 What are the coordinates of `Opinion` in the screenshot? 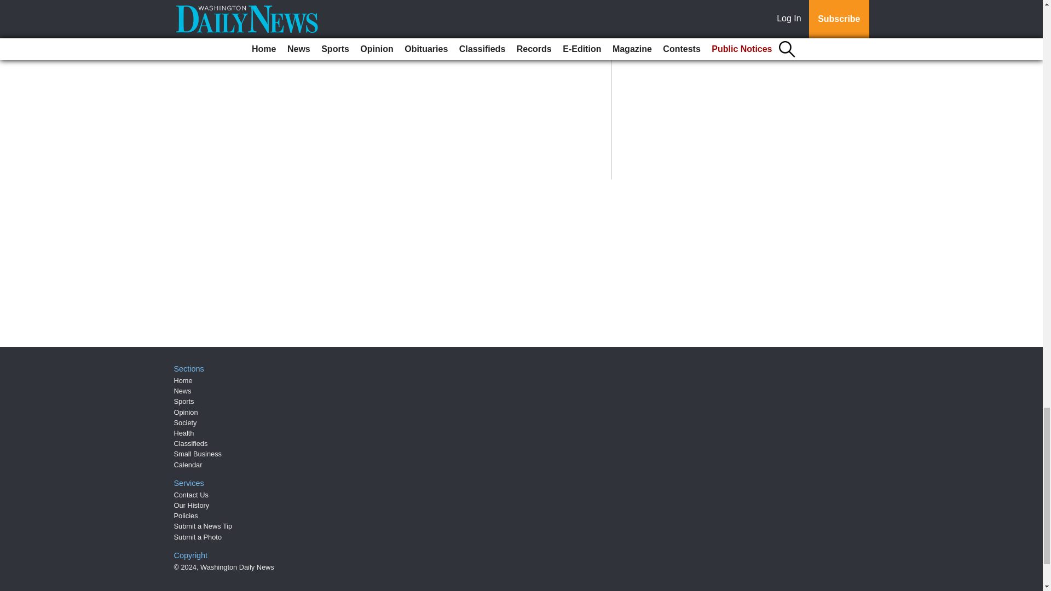 It's located at (186, 413).